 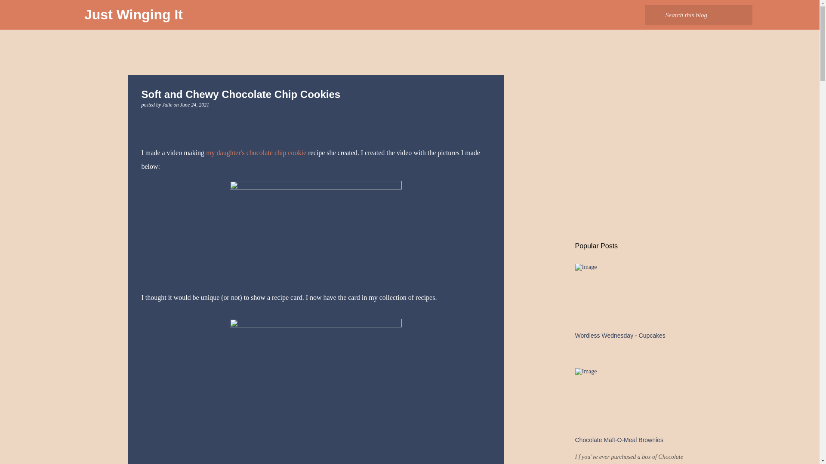 What do you see at coordinates (168, 104) in the screenshot?
I see `Julie` at bounding box center [168, 104].